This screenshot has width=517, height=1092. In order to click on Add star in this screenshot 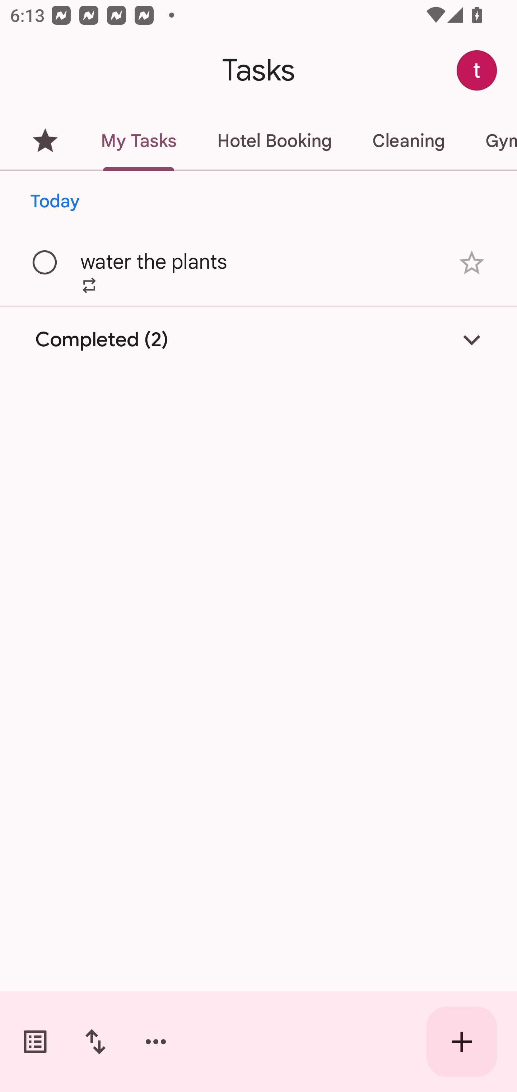, I will do `click(472, 262)`.